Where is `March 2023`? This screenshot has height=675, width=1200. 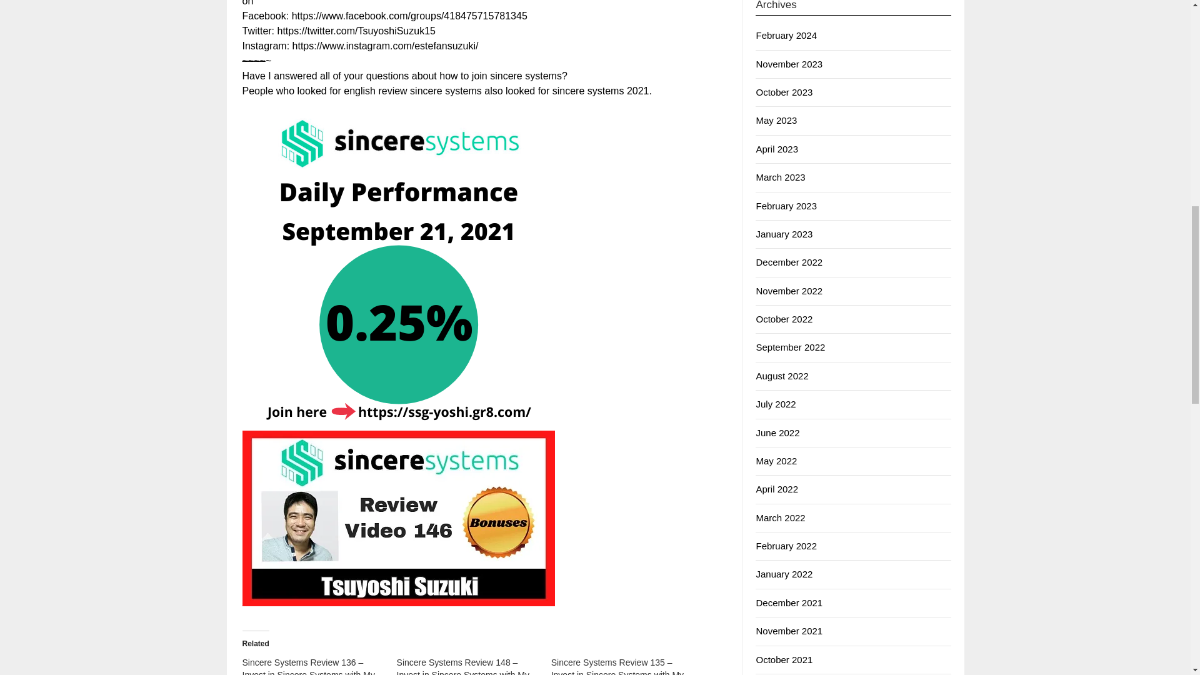
March 2023 is located at coordinates (780, 177).